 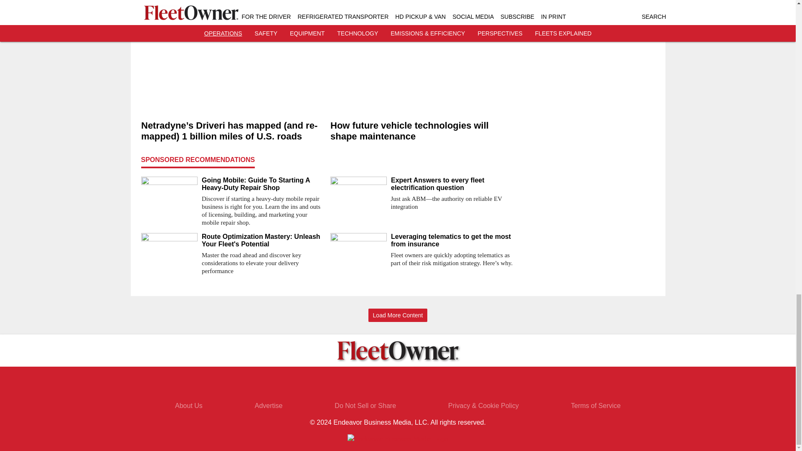 What do you see at coordinates (262, 184) in the screenshot?
I see `Going Mobile: Guide To Starting A Heavy-Duty Repair Shop` at bounding box center [262, 184].